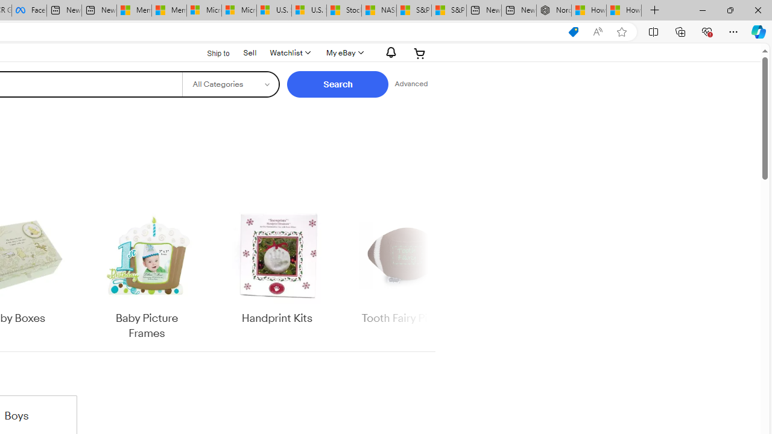 This screenshot has width=772, height=434. Describe the element at coordinates (680, 31) in the screenshot. I see `Collections` at that location.